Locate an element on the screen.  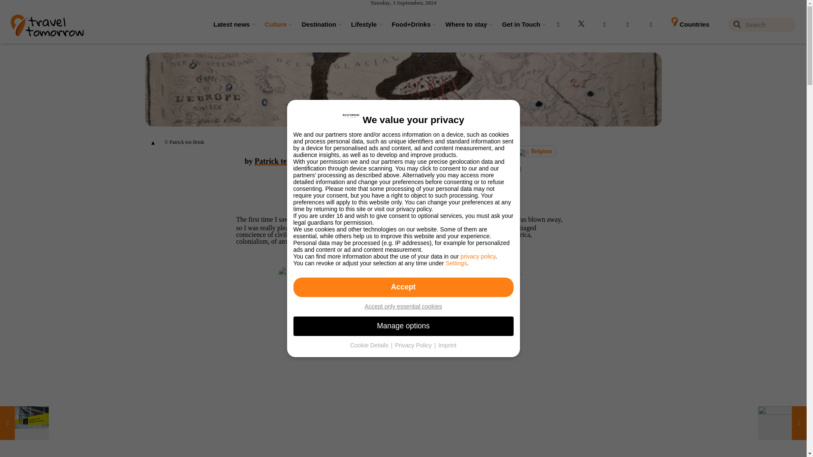
Destination is located at coordinates (318, 24).